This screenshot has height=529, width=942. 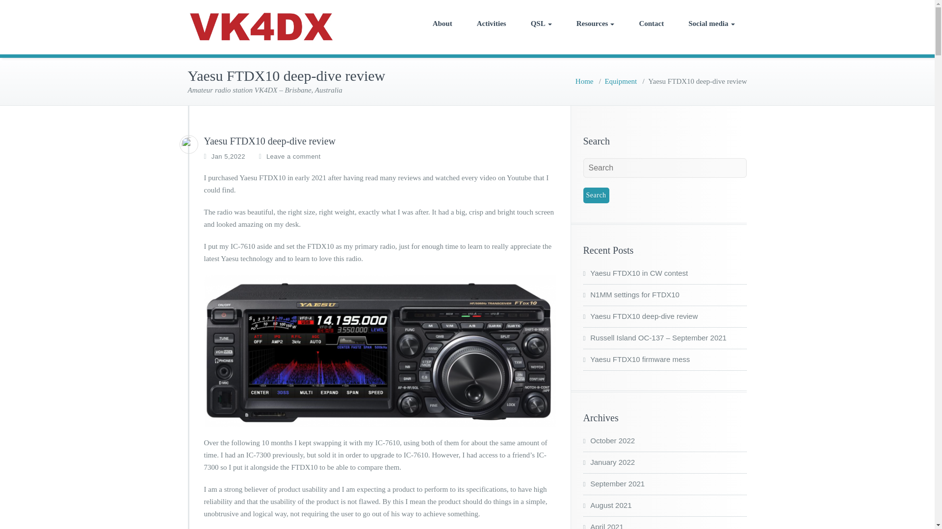 I want to click on September 2021, so click(x=613, y=483).